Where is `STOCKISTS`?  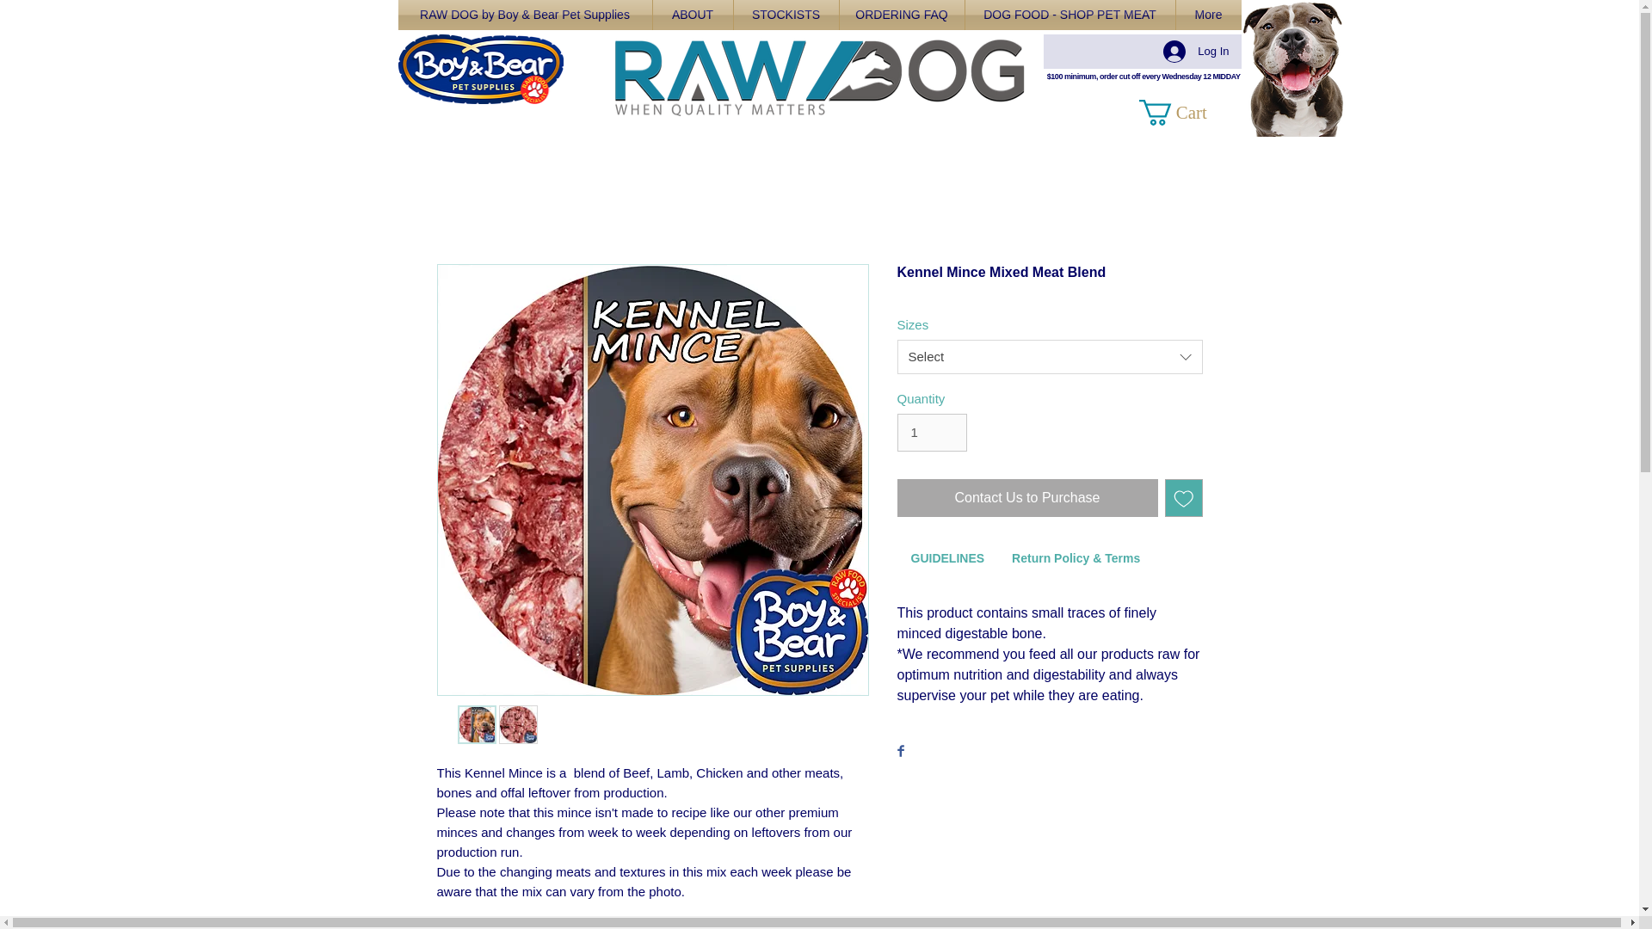
STOCKISTS is located at coordinates (785, 15).